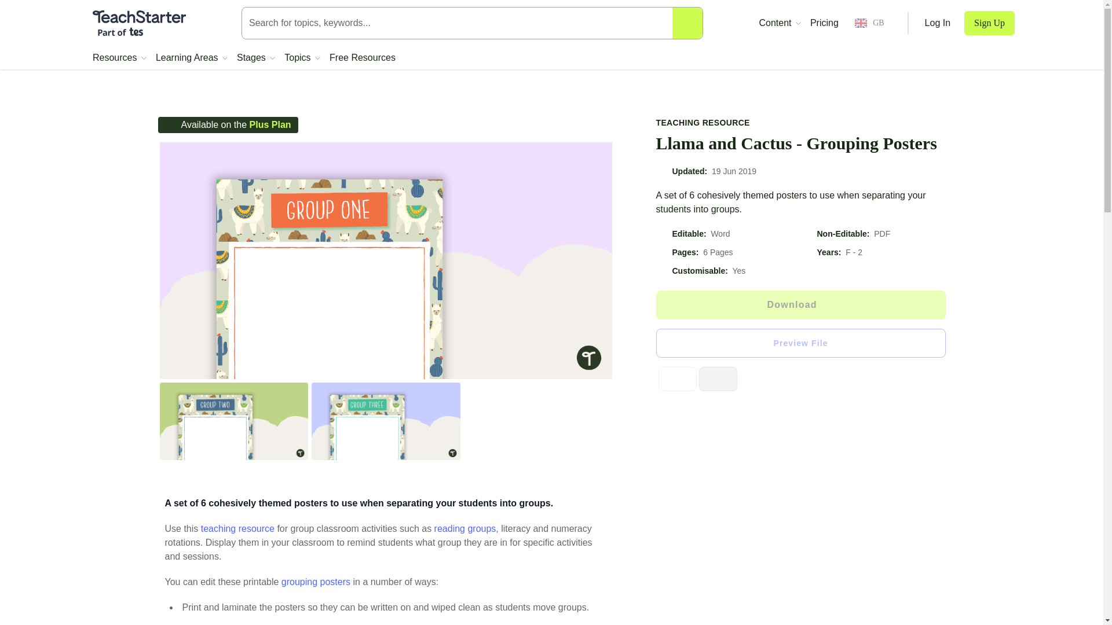  I want to click on Resources, so click(119, 58).